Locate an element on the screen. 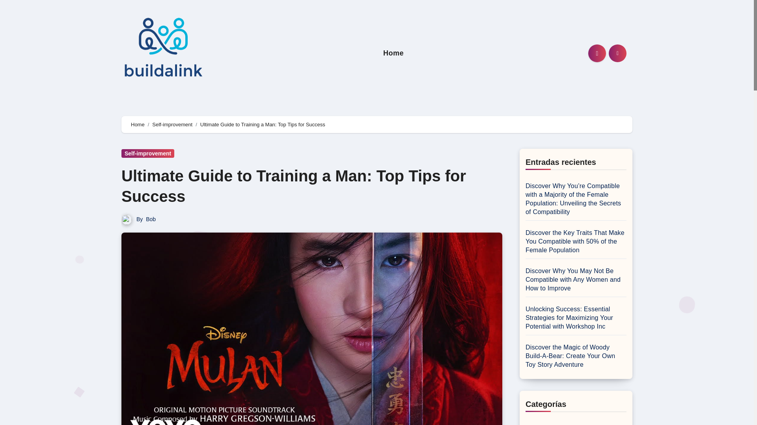 The width and height of the screenshot is (757, 425). Bob is located at coordinates (151, 219).